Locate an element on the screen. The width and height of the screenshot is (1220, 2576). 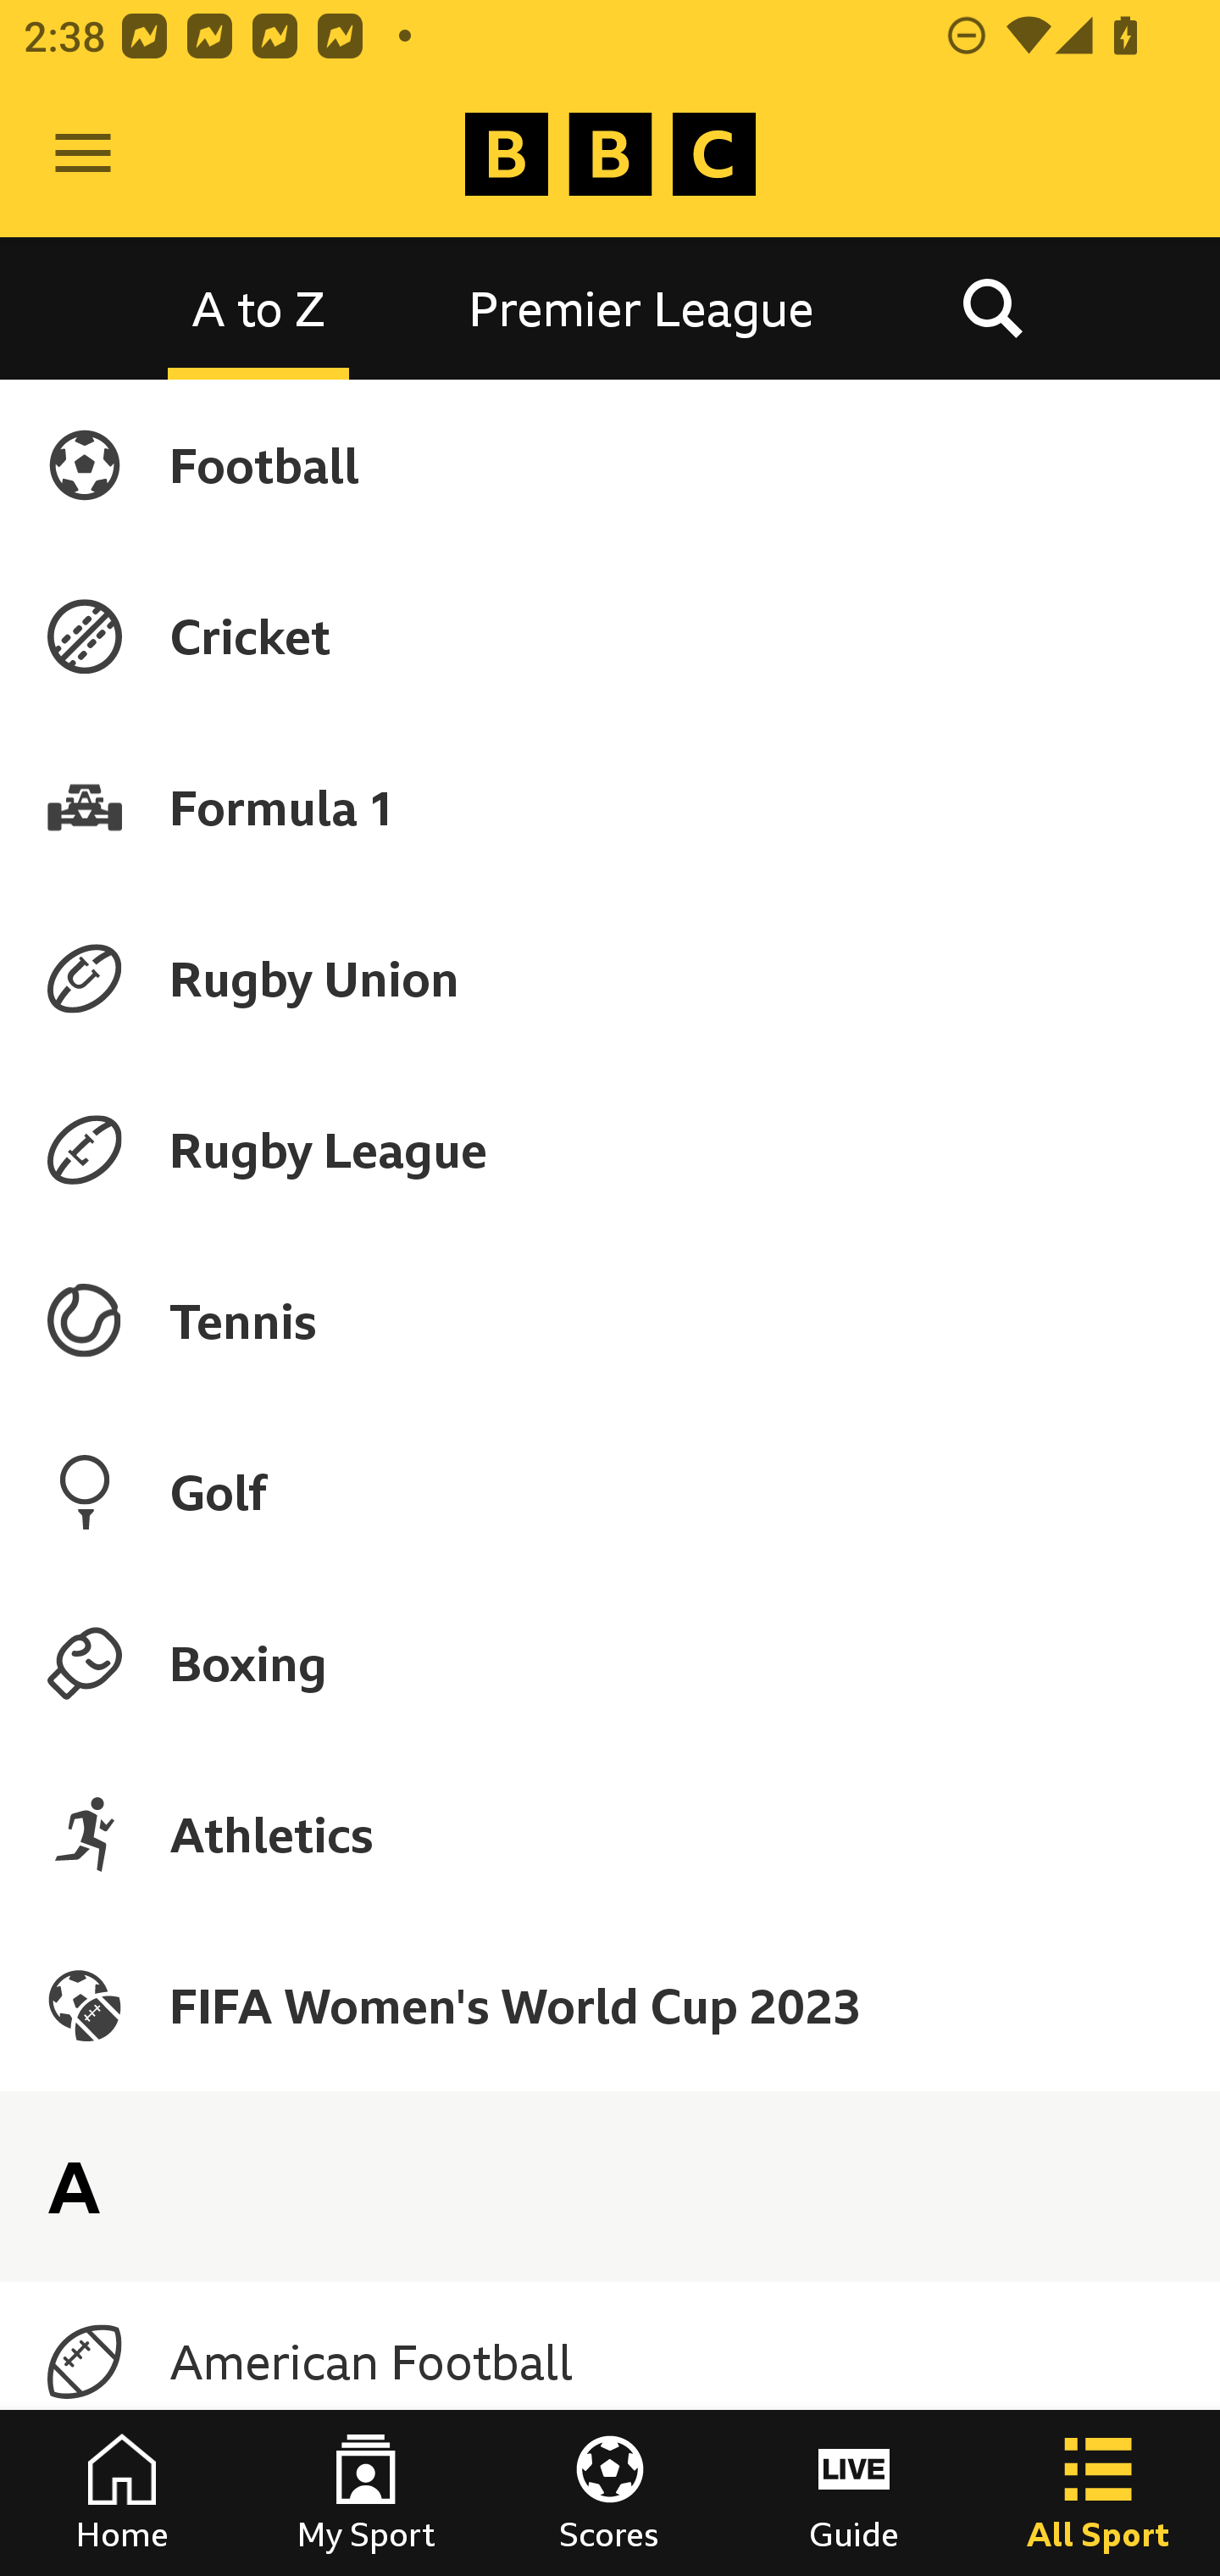
FIFA Women's World Cup 2023 is located at coordinates (610, 2005).